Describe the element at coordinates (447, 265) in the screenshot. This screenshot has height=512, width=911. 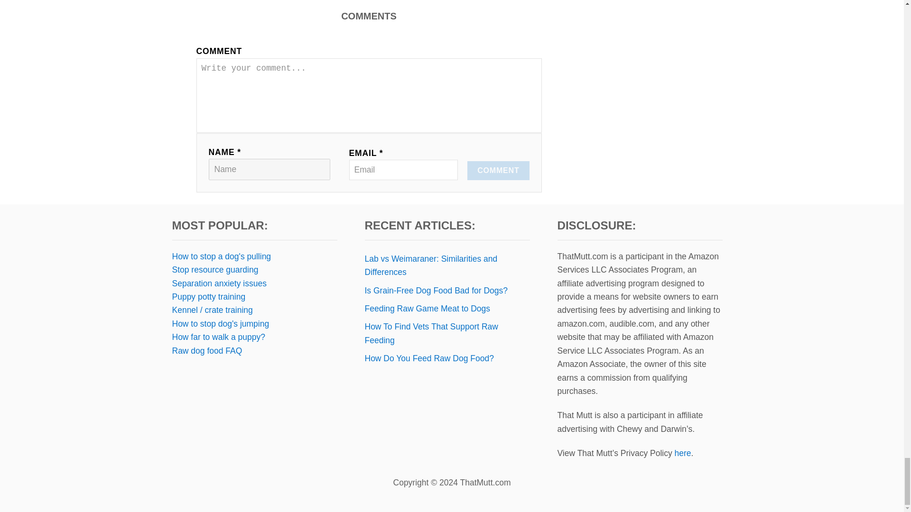
I see `Lab vs Weimaraner: Similarities and Differences` at that location.